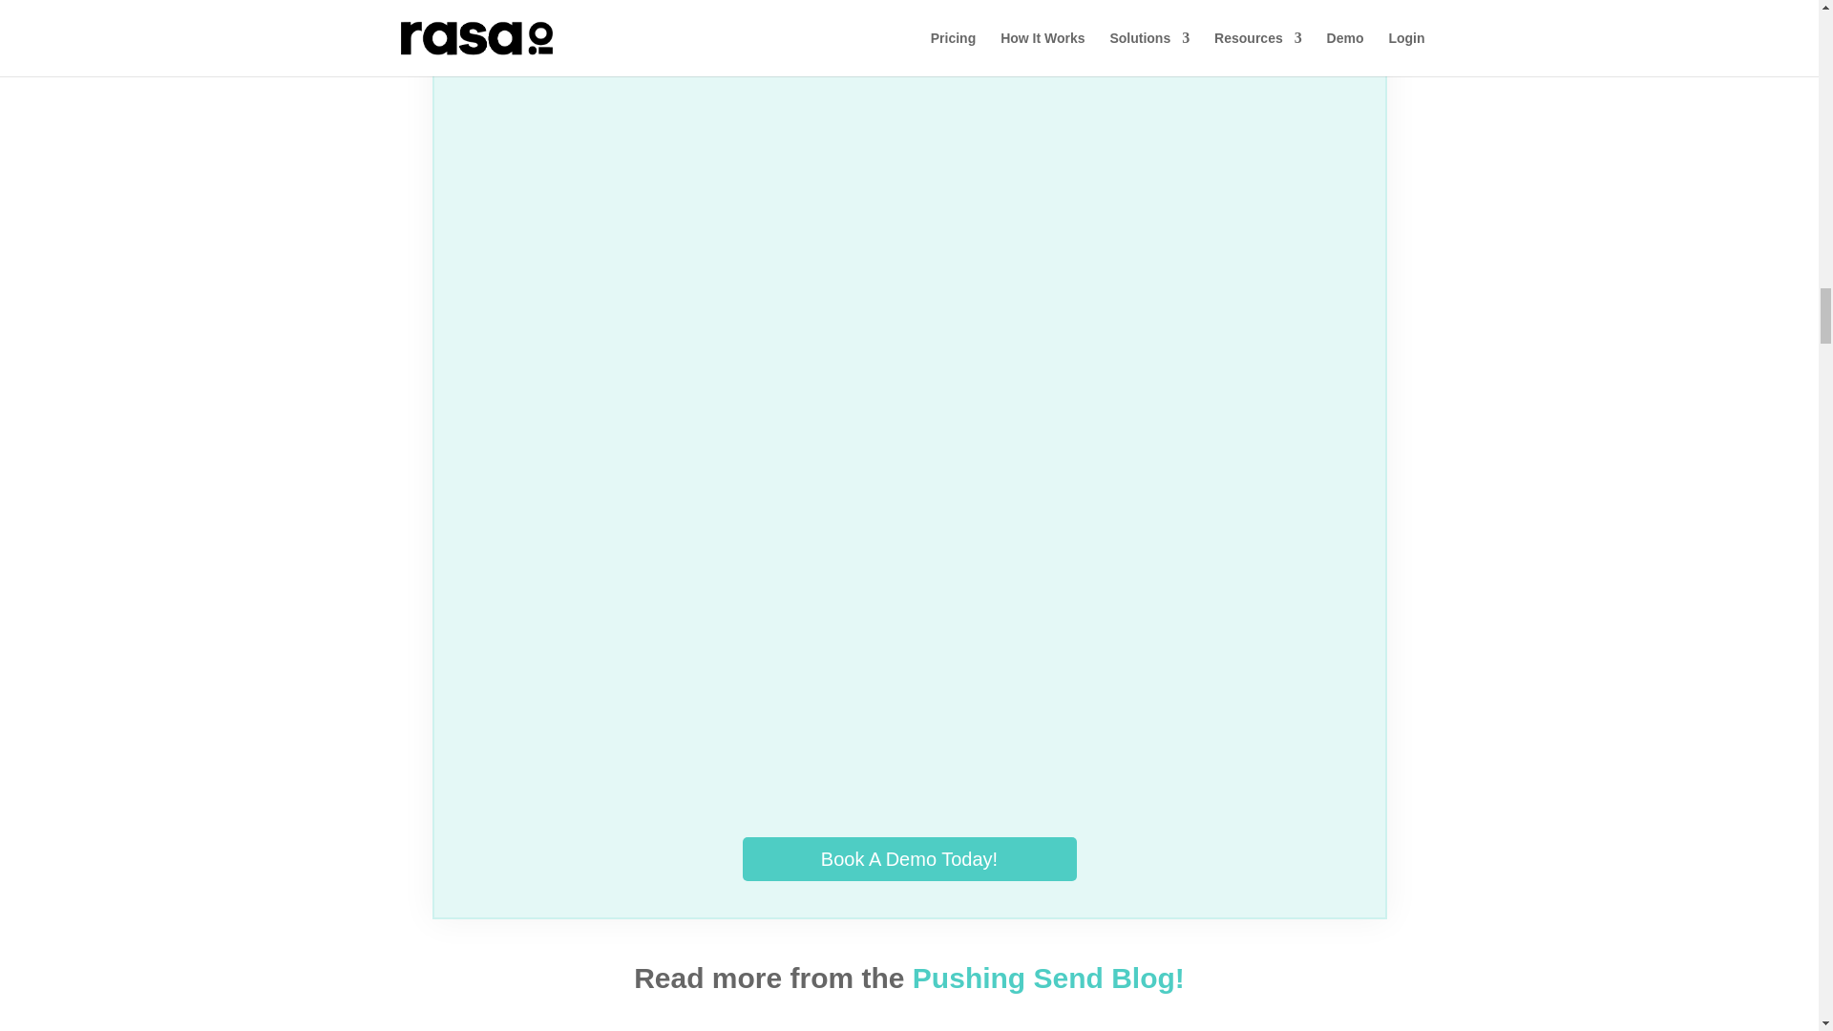 This screenshot has height=1031, width=1833. Describe the element at coordinates (1048, 978) in the screenshot. I see `Pushing Send Blog!` at that location.